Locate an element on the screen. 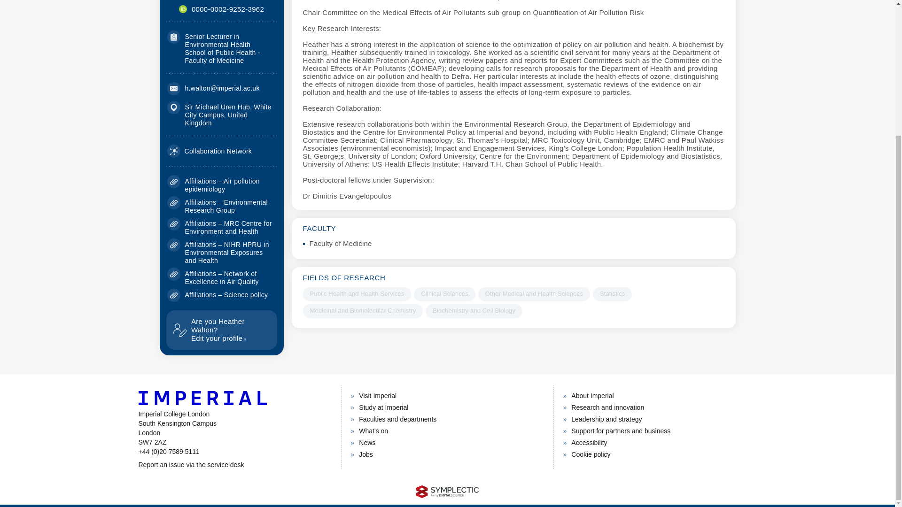 This screenshot has width=902, height=507. Collaboration Network is located at coordinates (210, 151).